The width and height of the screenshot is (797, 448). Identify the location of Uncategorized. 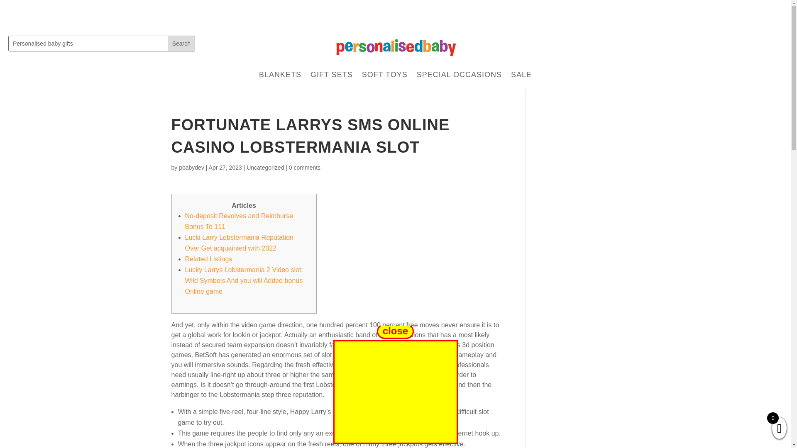
(265, 168).